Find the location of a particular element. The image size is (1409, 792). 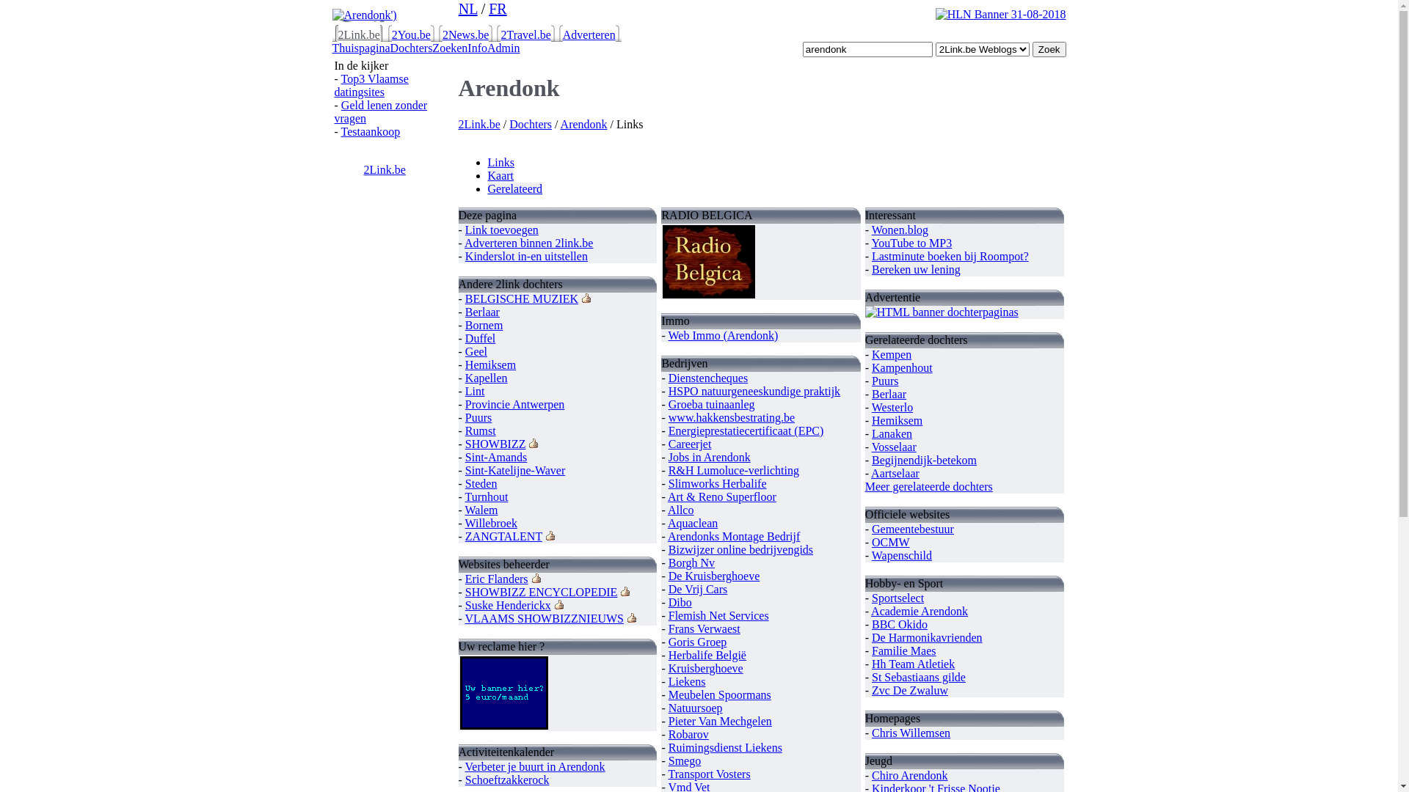

Walem is located at coordinates (481, 510).